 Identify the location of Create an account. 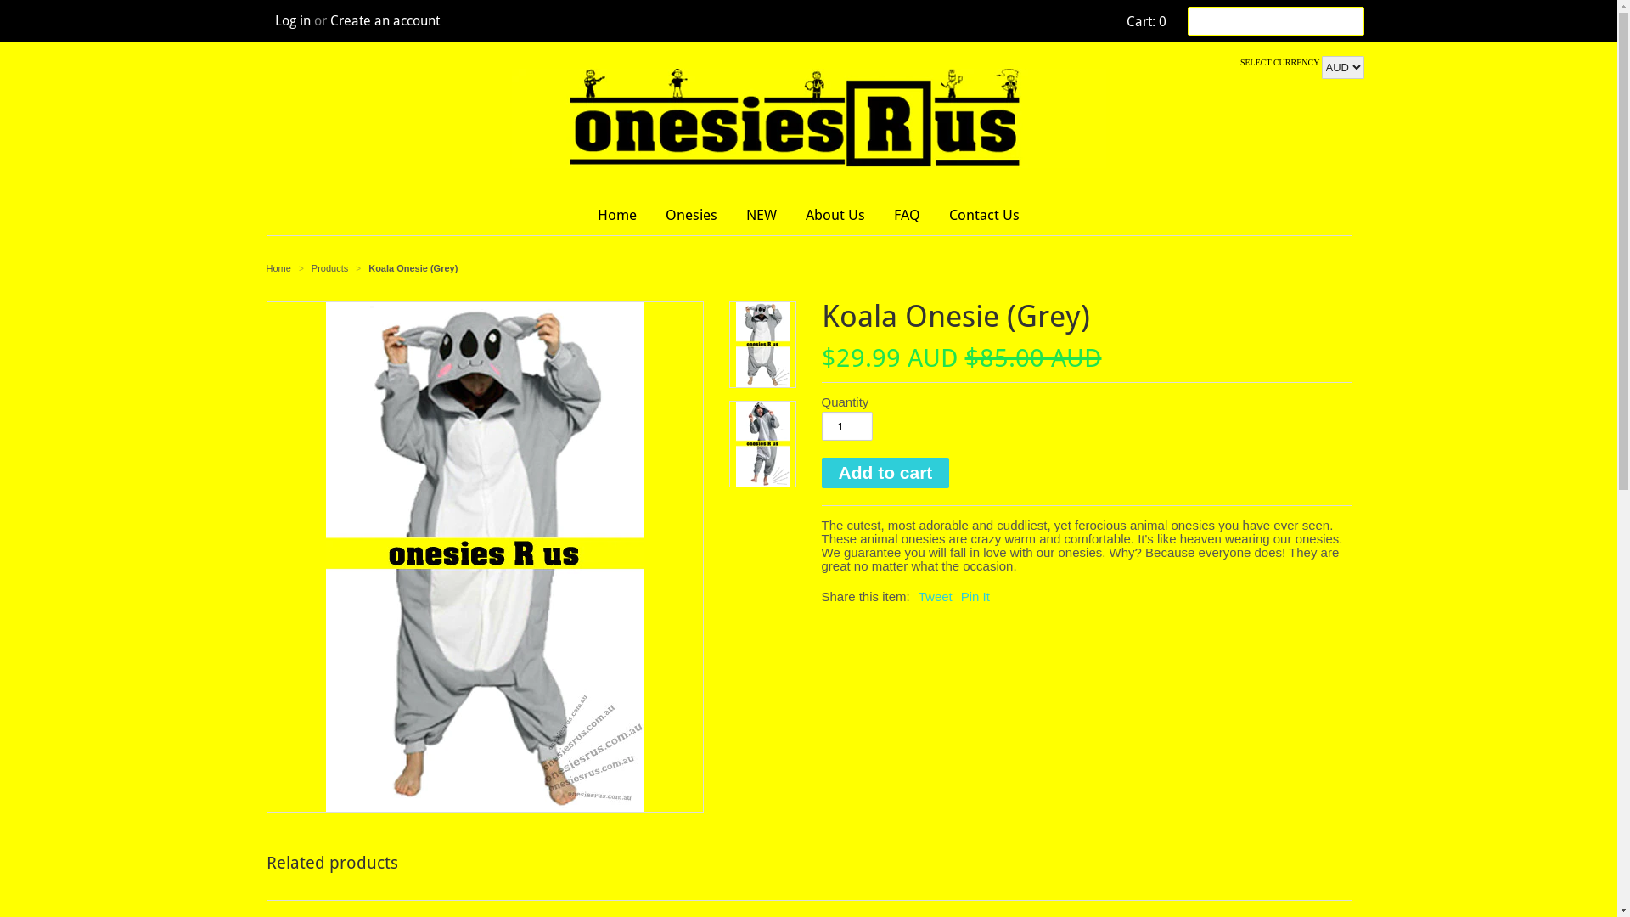
(384, 20).